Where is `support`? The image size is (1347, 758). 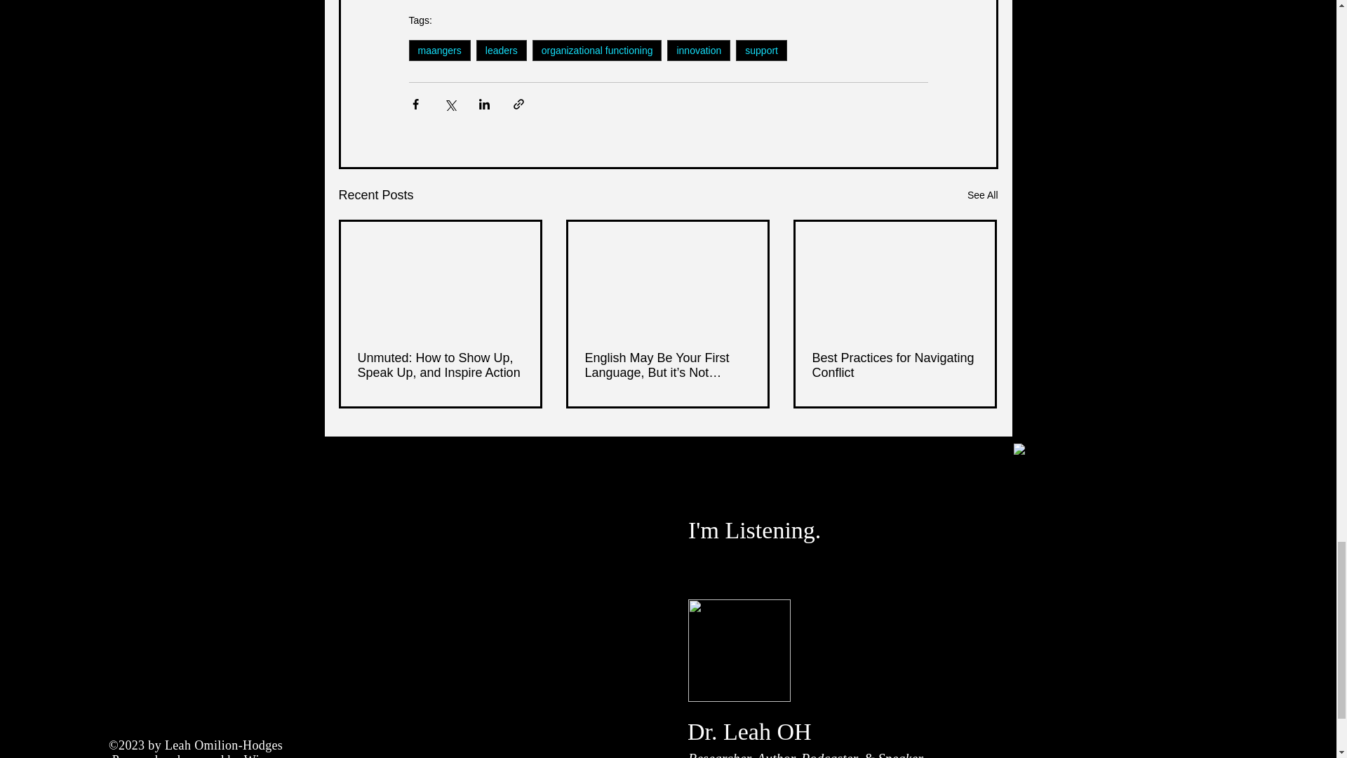
support is located at coordinates (760, 51).